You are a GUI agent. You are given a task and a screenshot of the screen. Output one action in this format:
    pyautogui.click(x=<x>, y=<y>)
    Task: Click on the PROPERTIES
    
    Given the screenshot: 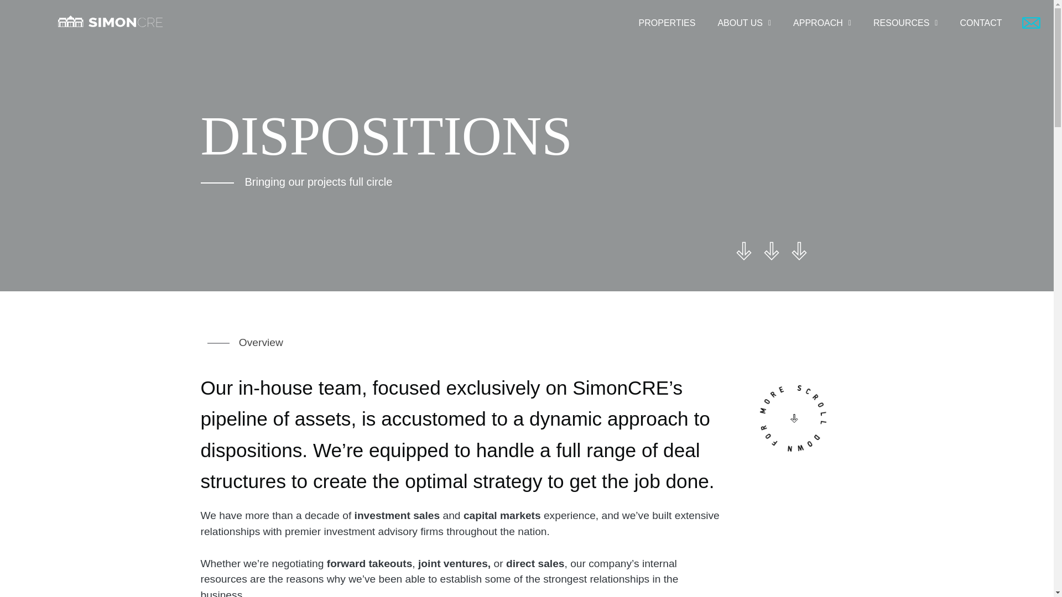 What is the action you would take?
    pyautogui.click(x=667, y=20)
    